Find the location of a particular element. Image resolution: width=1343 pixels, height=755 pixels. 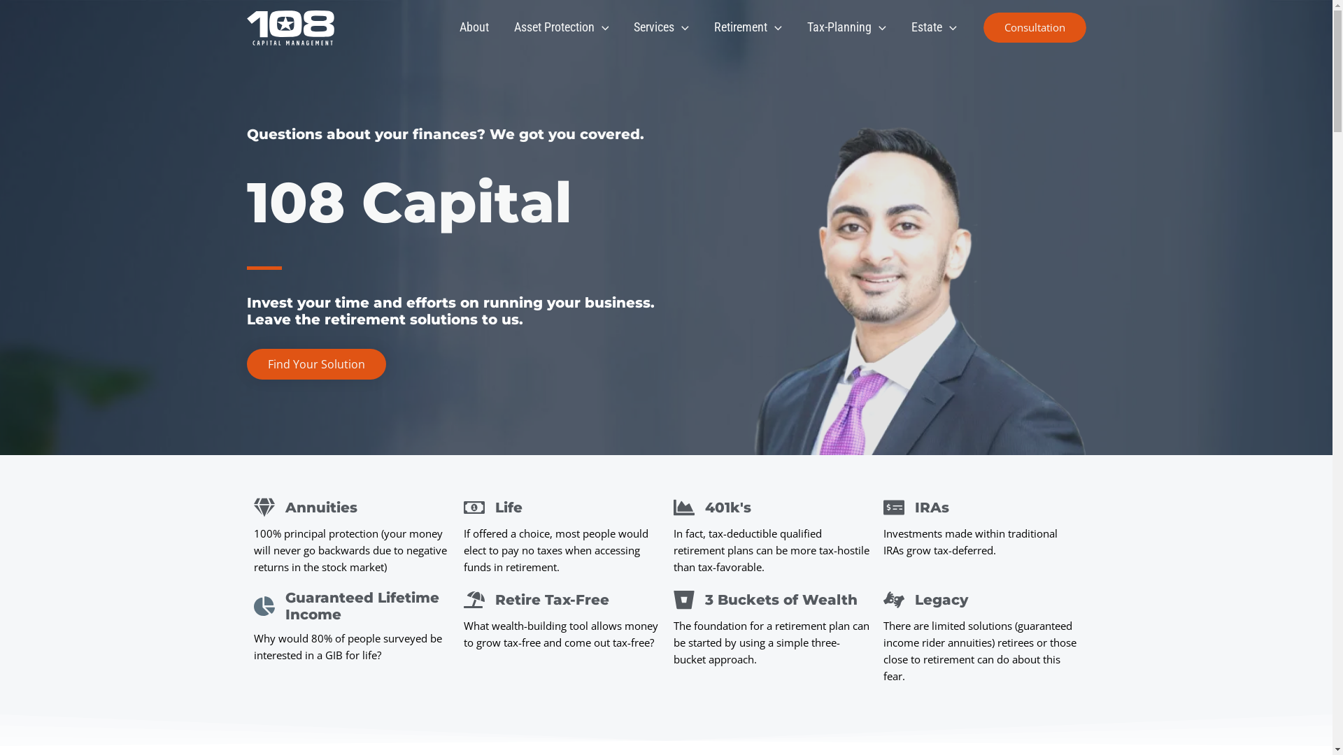

About is located at coordinates (474, 27).